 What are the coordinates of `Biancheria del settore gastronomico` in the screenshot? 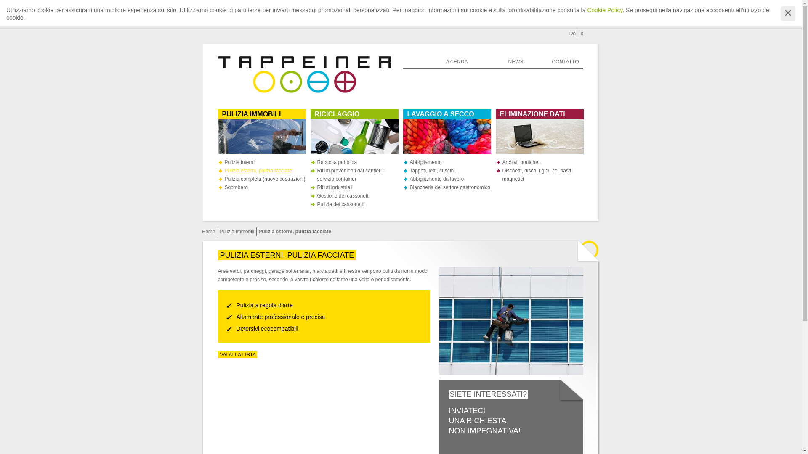 It's located at (450, 187).